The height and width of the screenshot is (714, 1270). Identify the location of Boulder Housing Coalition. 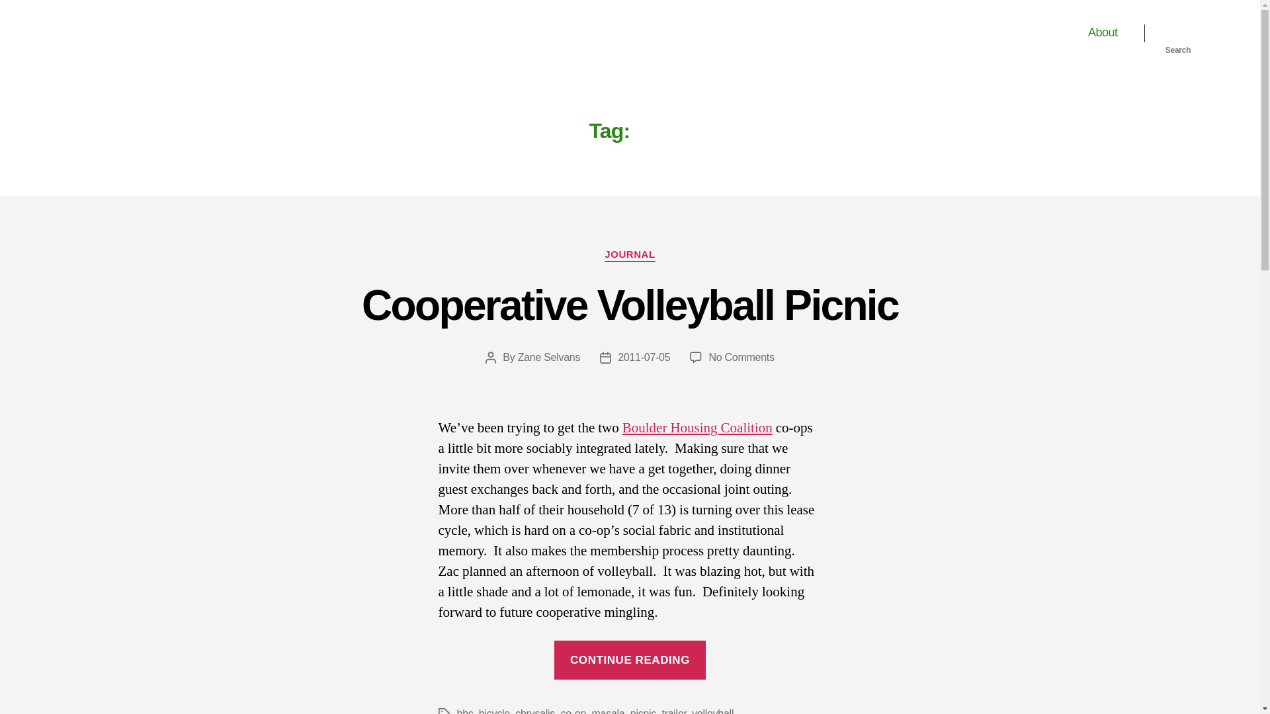
(1103, 32).